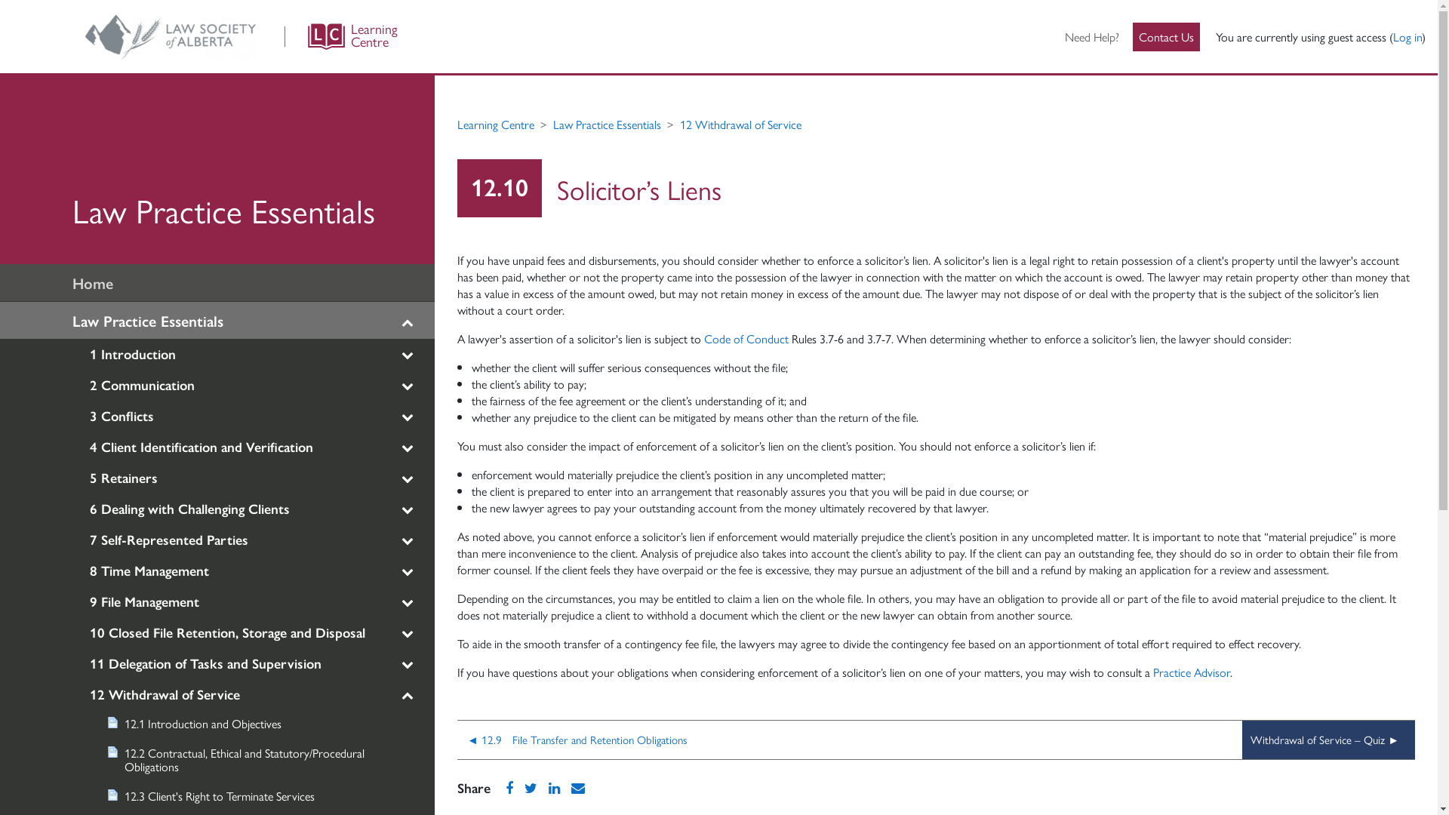 The image size is (1449, 815). Describe the element at coordinates (219, 509) in the screenshot. I see `6 Dealing with Challenging Clients` at that location.